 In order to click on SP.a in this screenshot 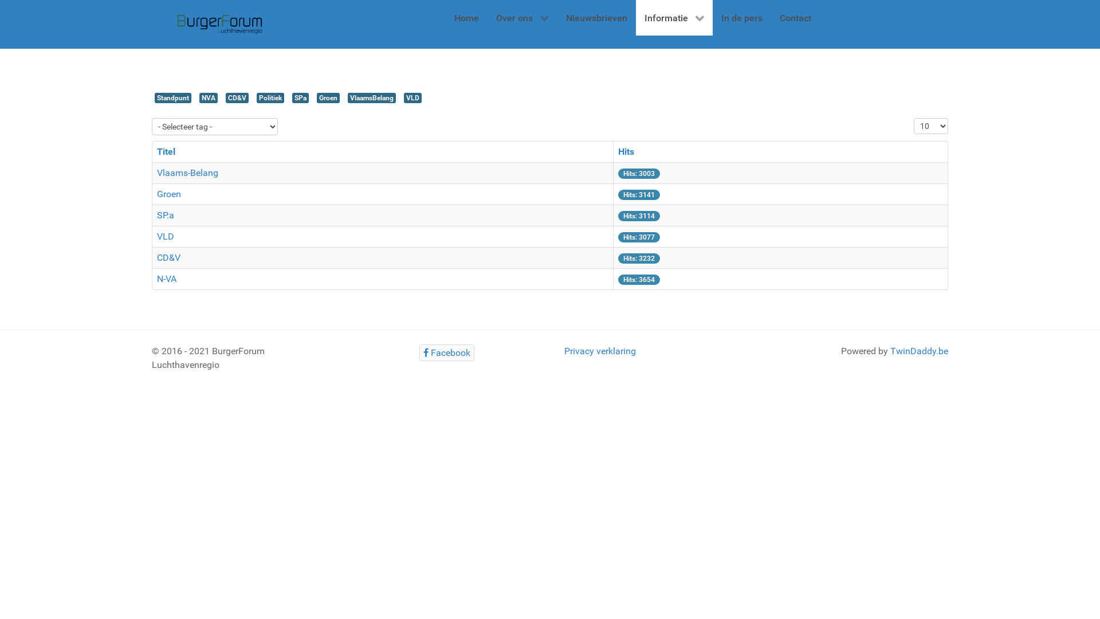, I will do `click(166, 215)`.